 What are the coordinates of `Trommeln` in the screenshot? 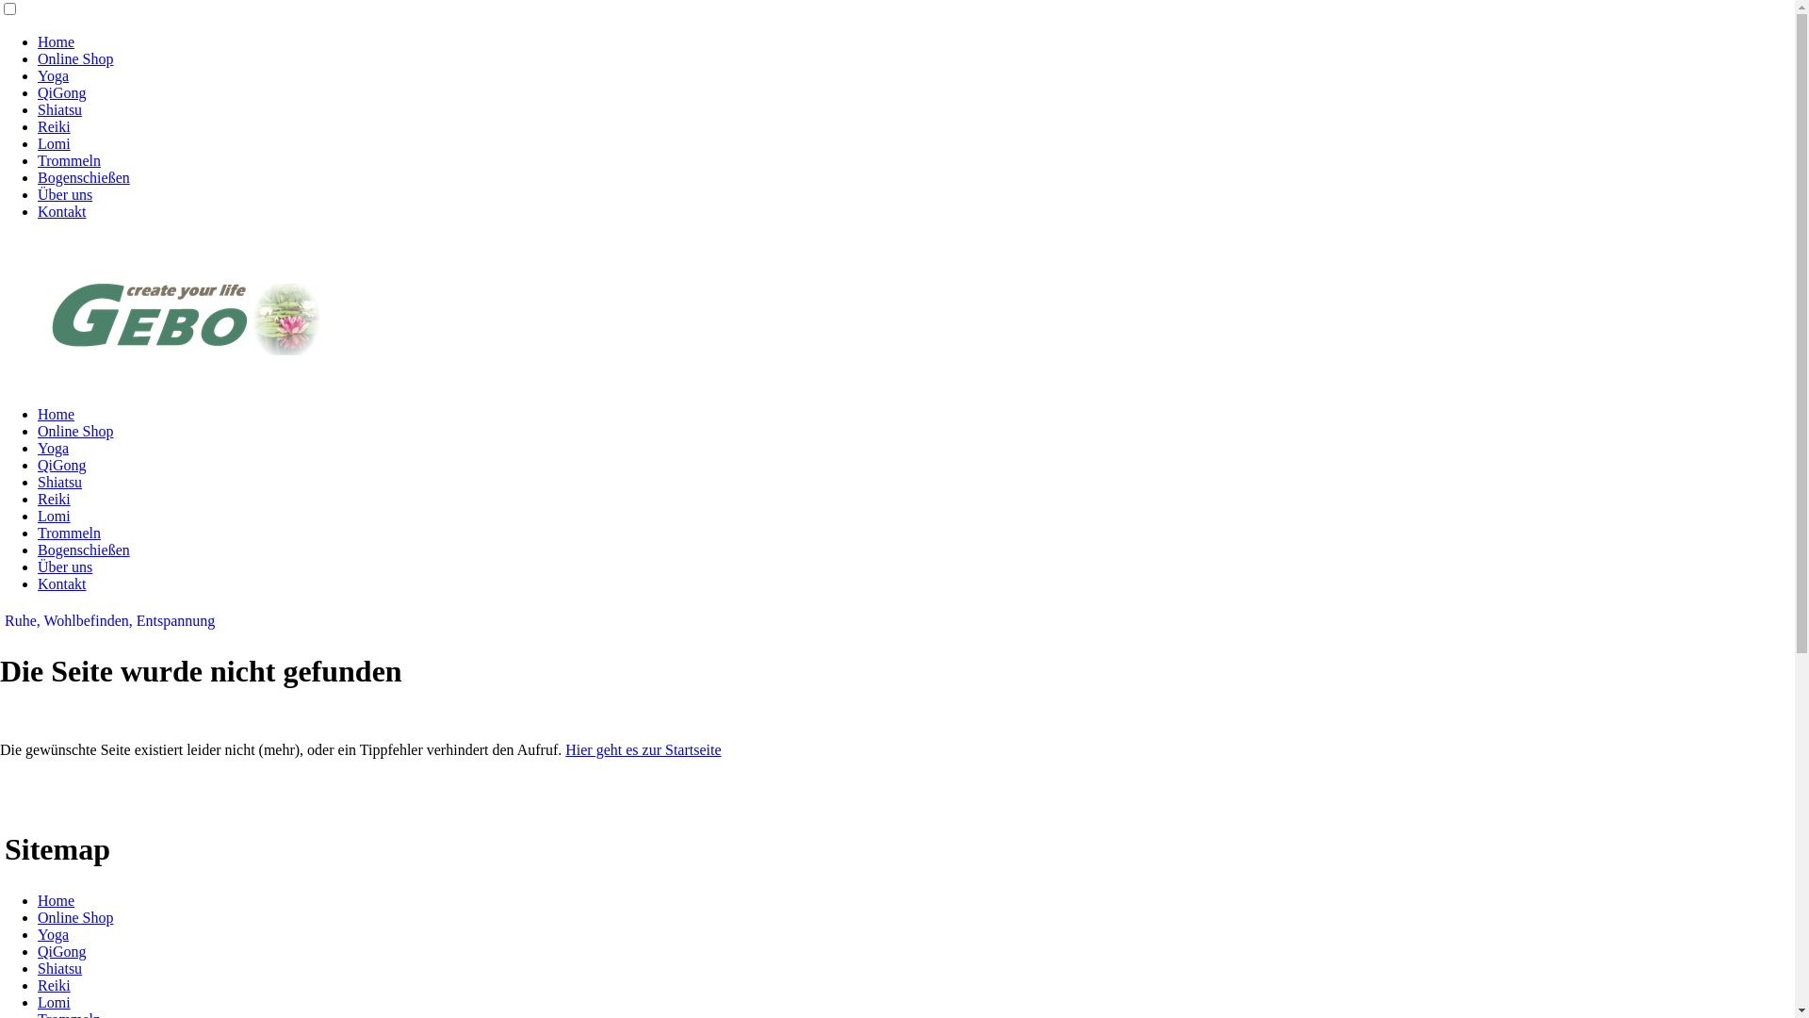 It's located at (70, 160).